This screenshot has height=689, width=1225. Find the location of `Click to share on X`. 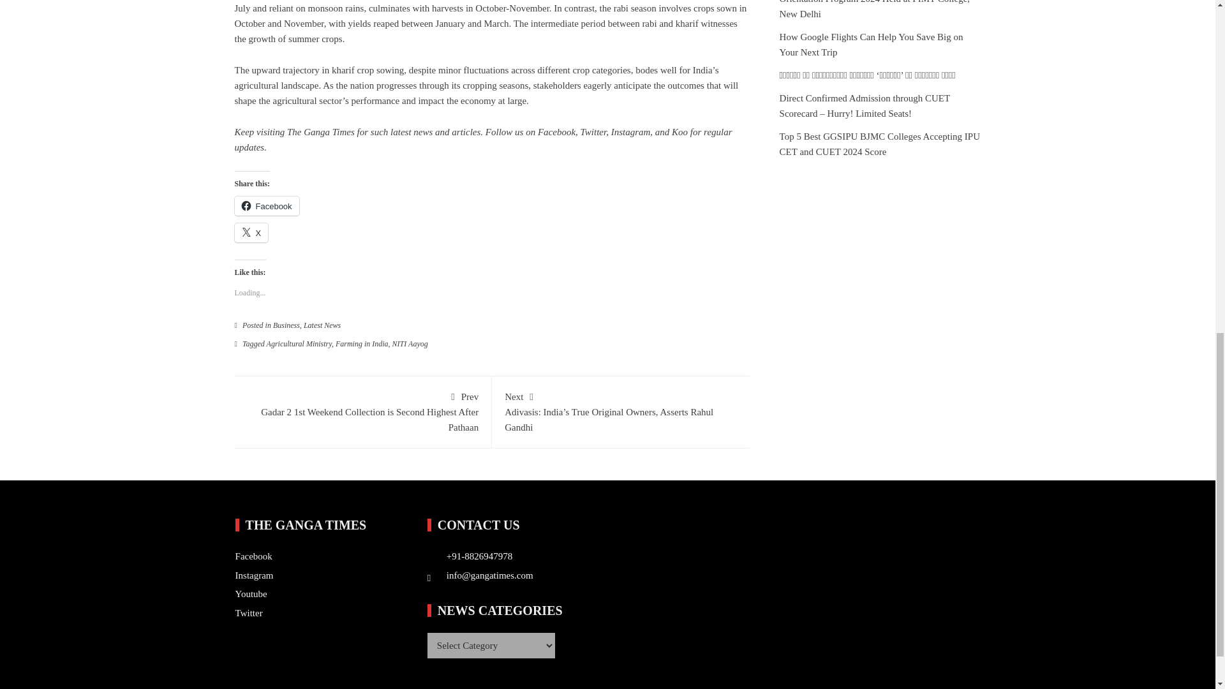

Click to share on X is located at coordinates (251, 232).